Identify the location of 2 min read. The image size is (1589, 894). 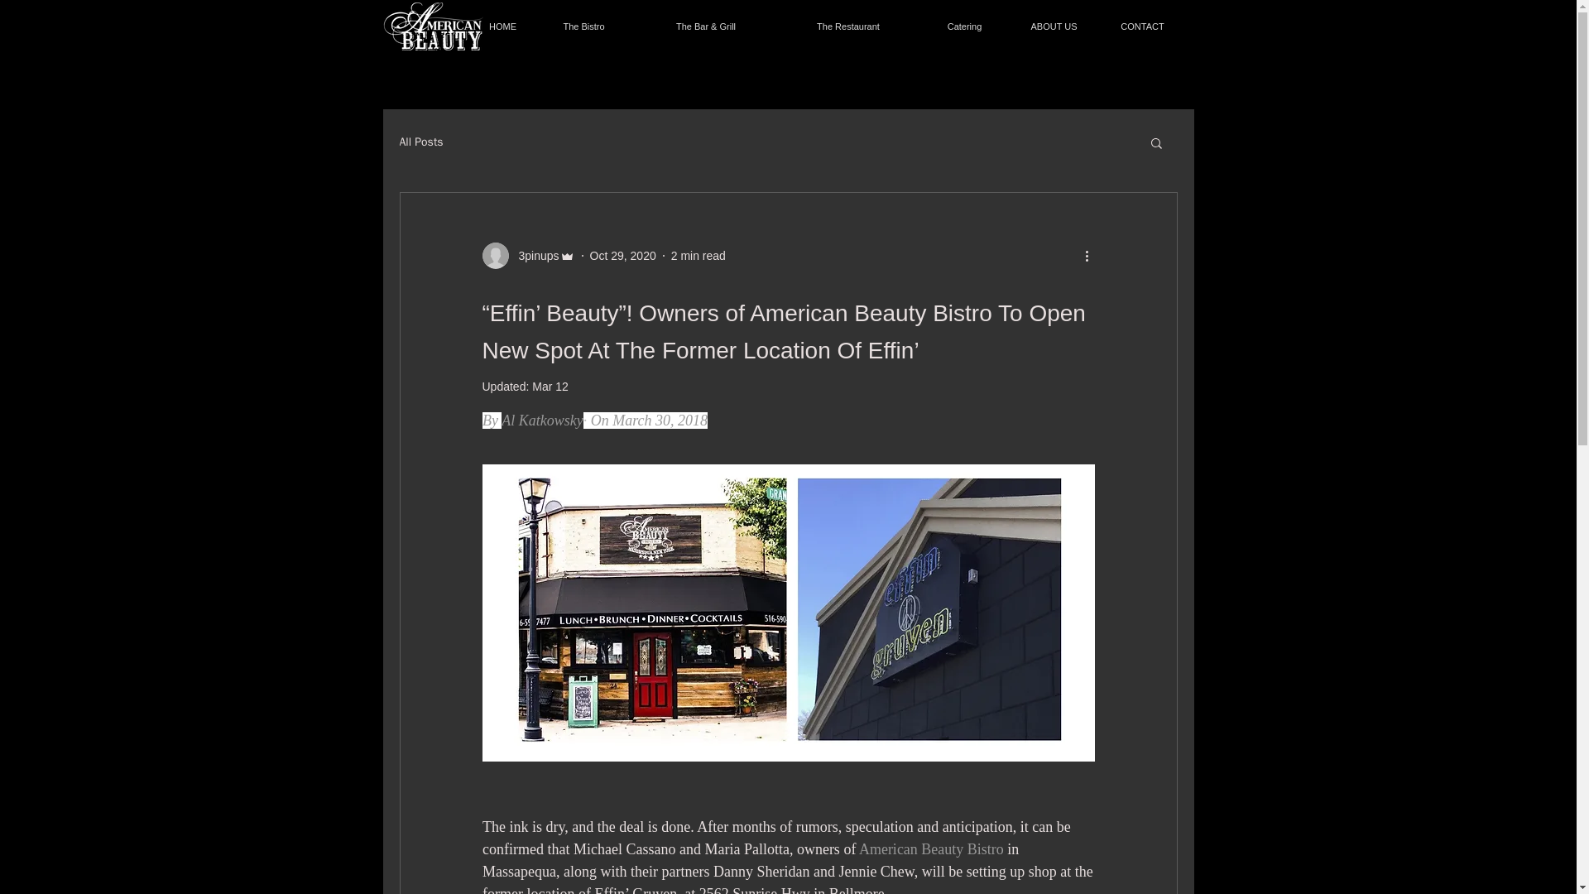
(698, 255).